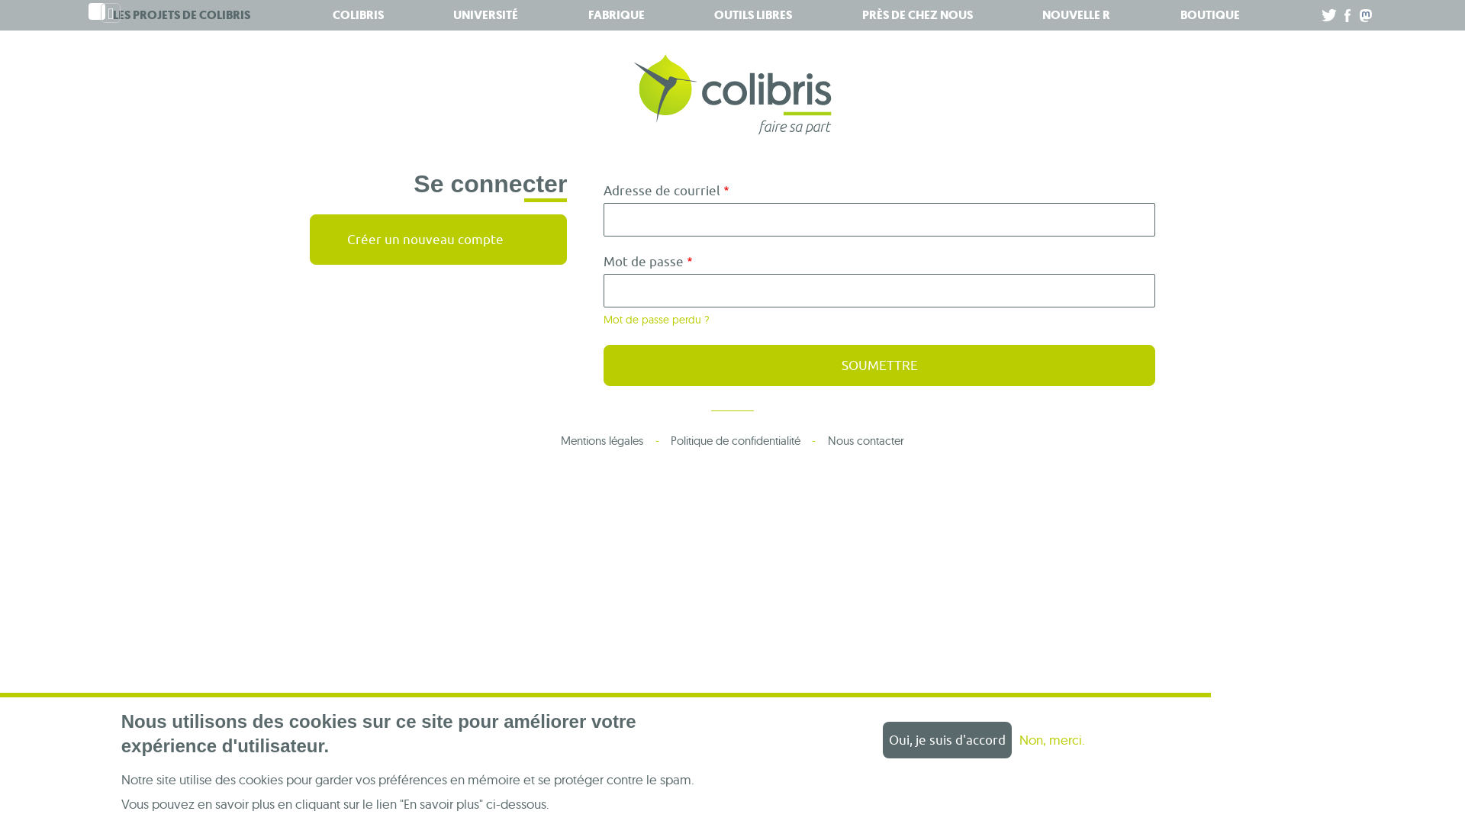 This screenshot has width=1465, height=824. I want to click on Non, merci., so click(1052, 740).